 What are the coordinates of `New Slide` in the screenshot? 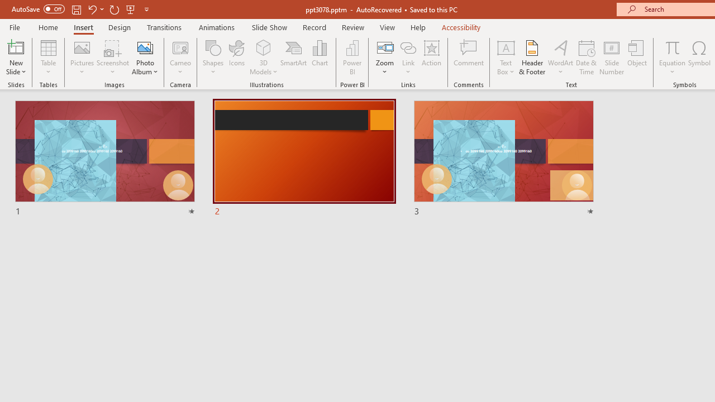 It's located at (16, 57).